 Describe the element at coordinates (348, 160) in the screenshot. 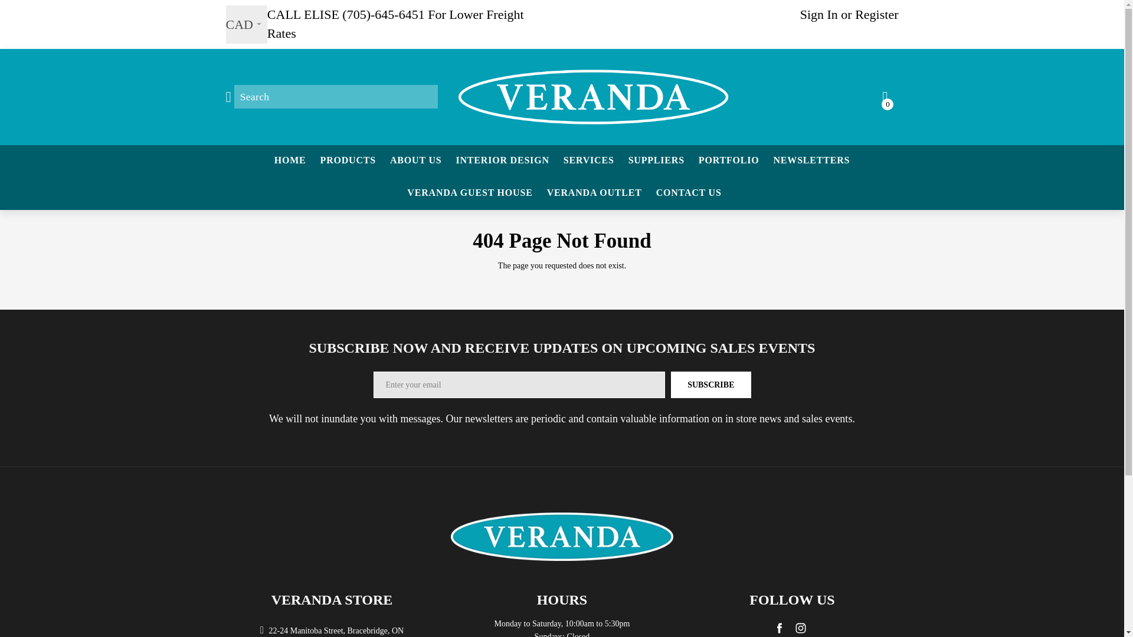

I see `PRODUCTS` at that location.